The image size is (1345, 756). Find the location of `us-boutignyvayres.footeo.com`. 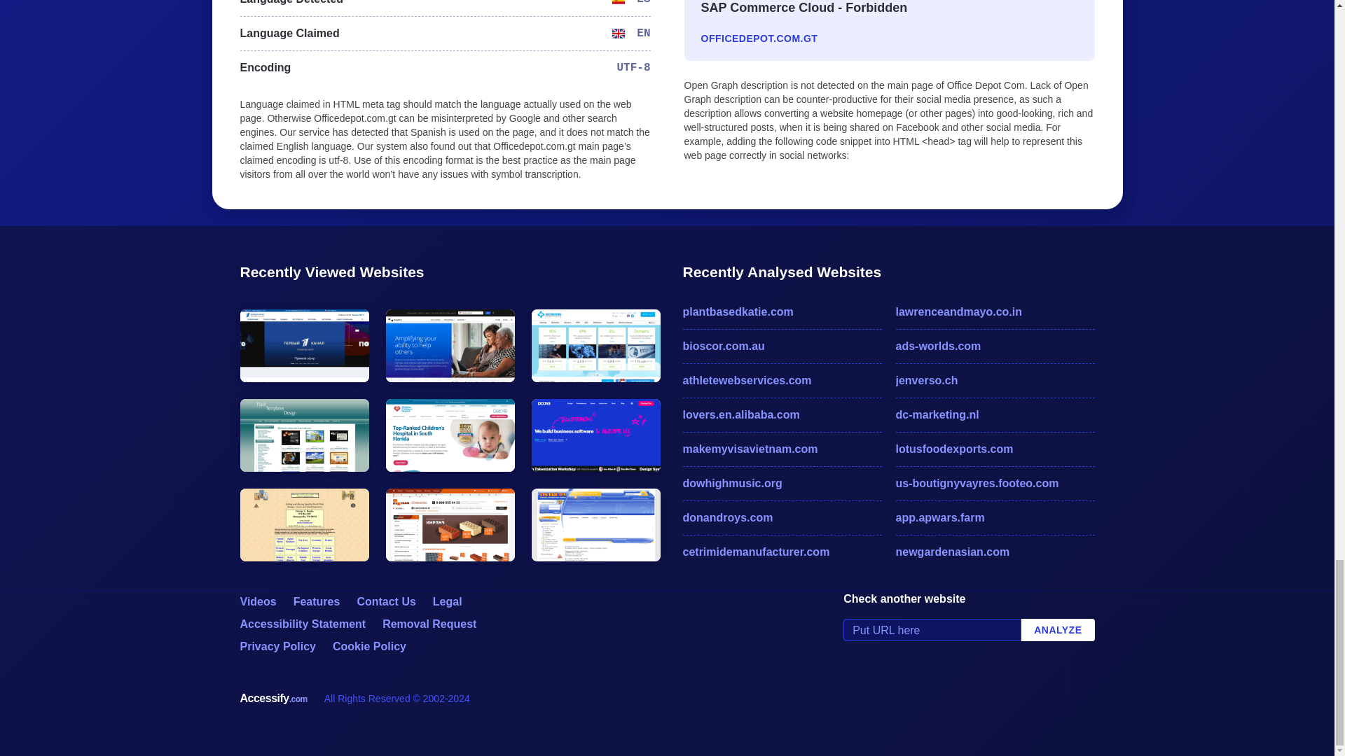

us-boutignyvayres.footeo.com is located at coordinates (995, 484).